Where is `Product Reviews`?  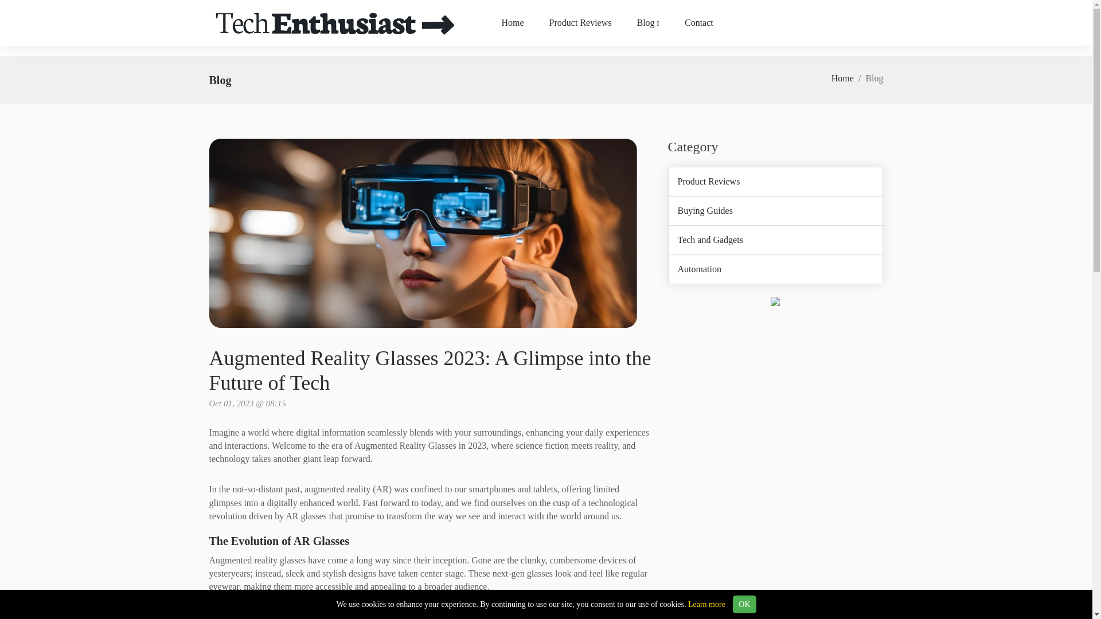
Product Reviews is located at coordinates (709, 181).